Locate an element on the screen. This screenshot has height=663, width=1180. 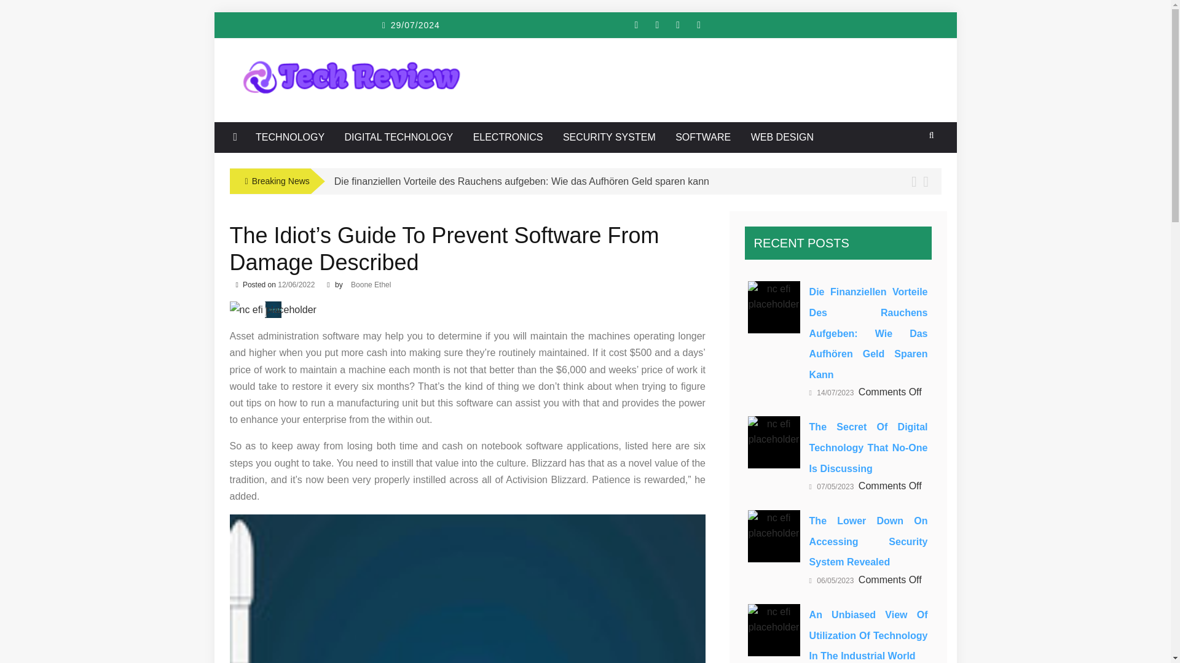
TECH REVIEW is located at coordinates (315, 77).